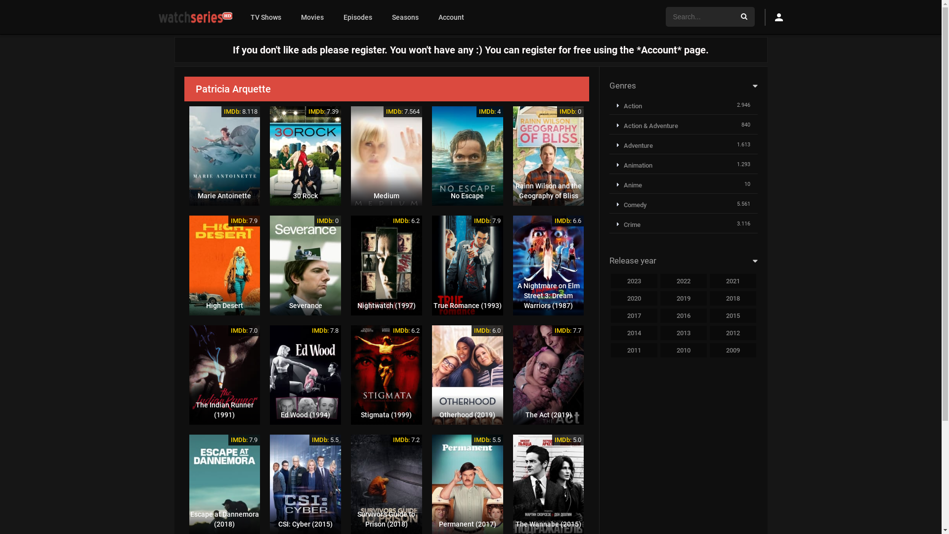 Image resolution: width=949 pixels, height=534 pixels. Describe the element at coordinates (634, 299) in the screenshot. I see `2020` at that location.